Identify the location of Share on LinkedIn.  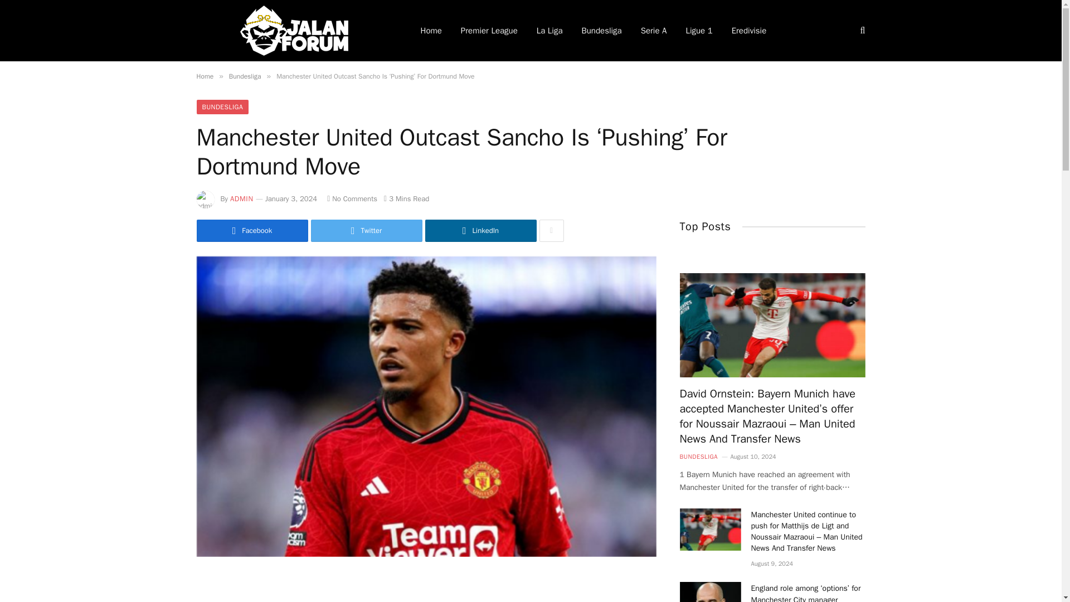
(480, 231).